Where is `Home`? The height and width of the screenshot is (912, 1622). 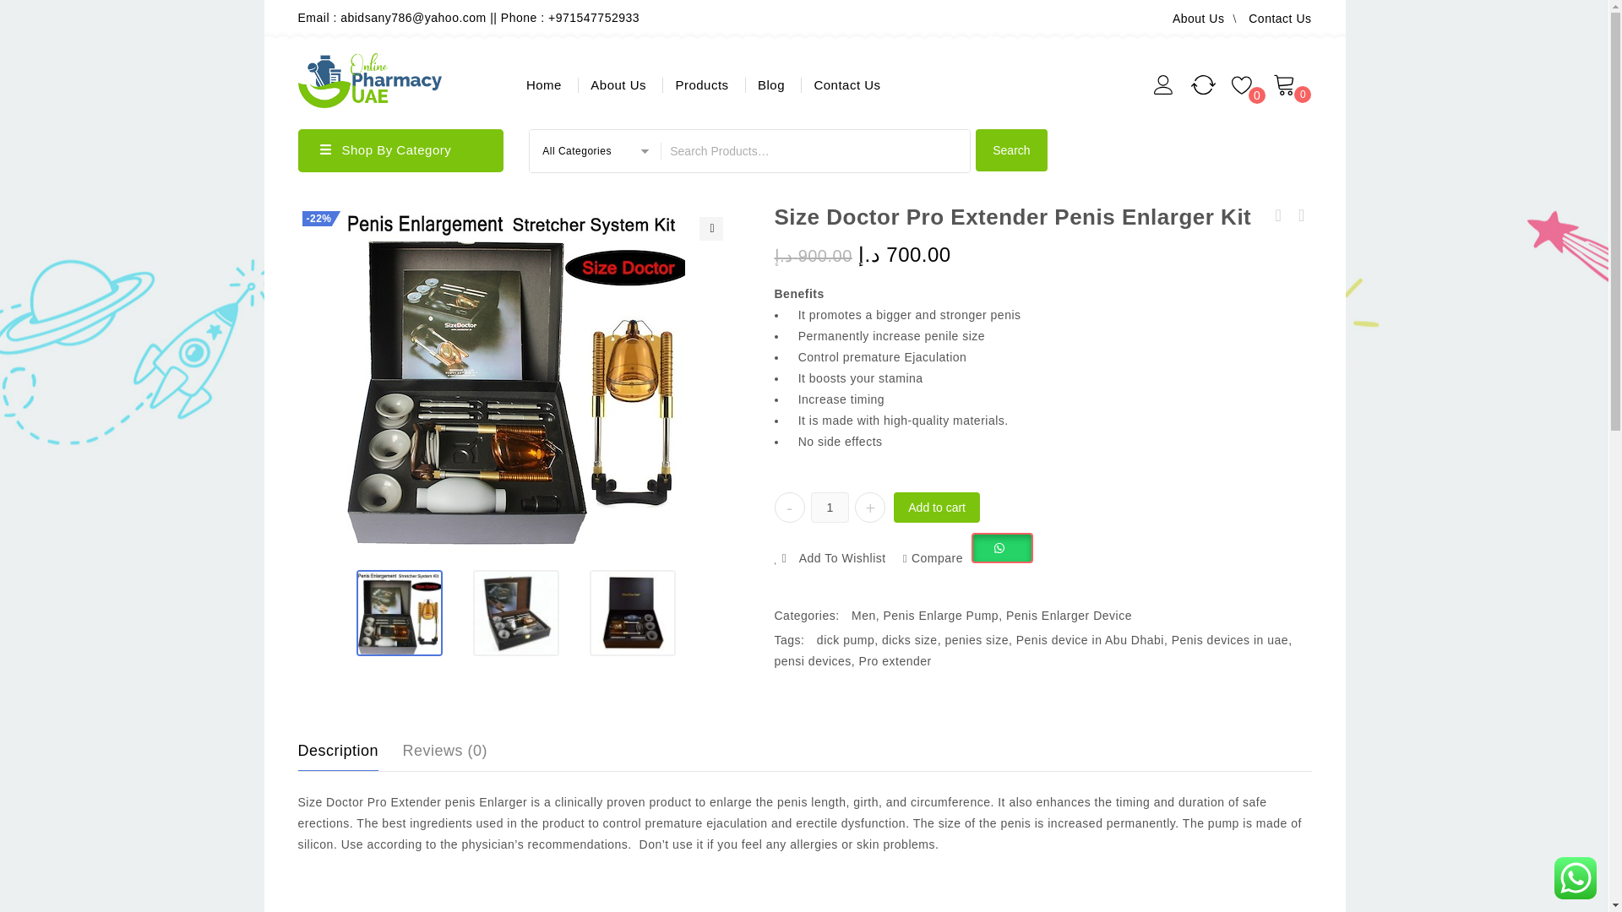 Home is located at coordinates (537, 85).